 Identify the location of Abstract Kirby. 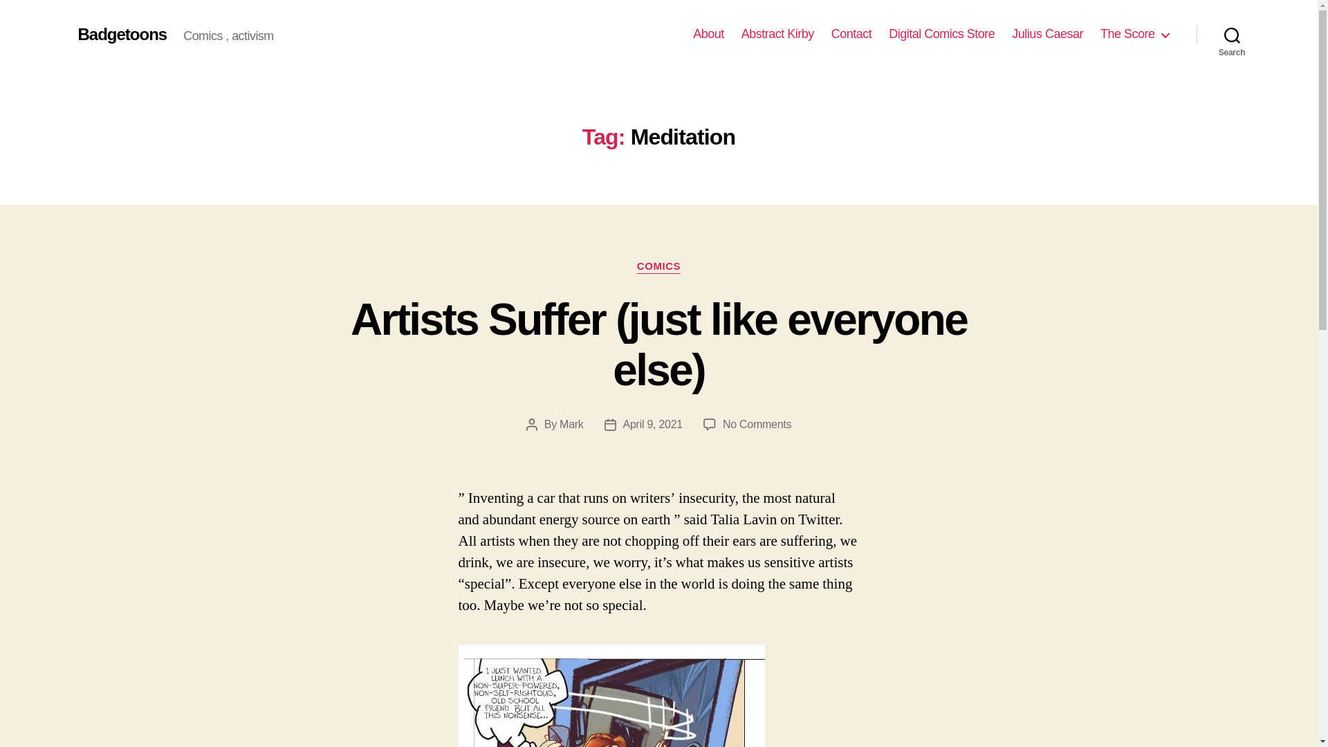
(777, 34).